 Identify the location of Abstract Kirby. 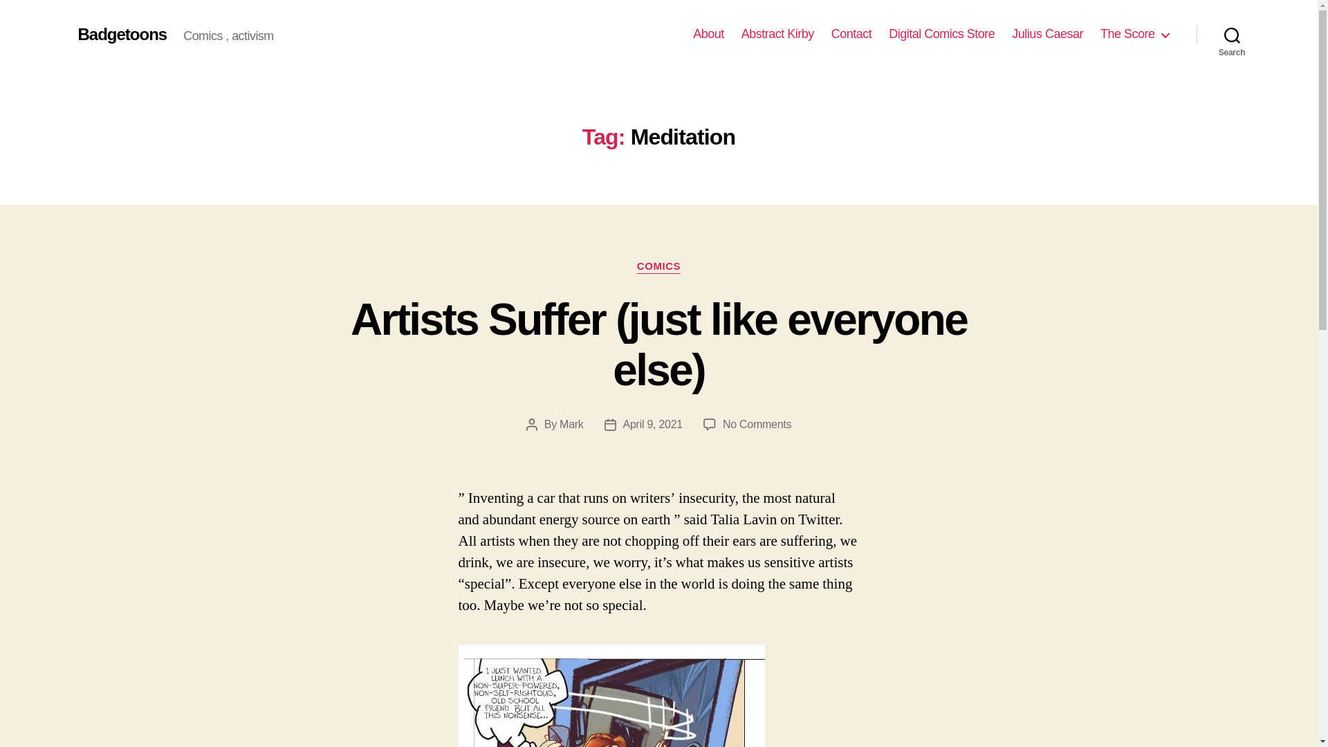
(777, 34).